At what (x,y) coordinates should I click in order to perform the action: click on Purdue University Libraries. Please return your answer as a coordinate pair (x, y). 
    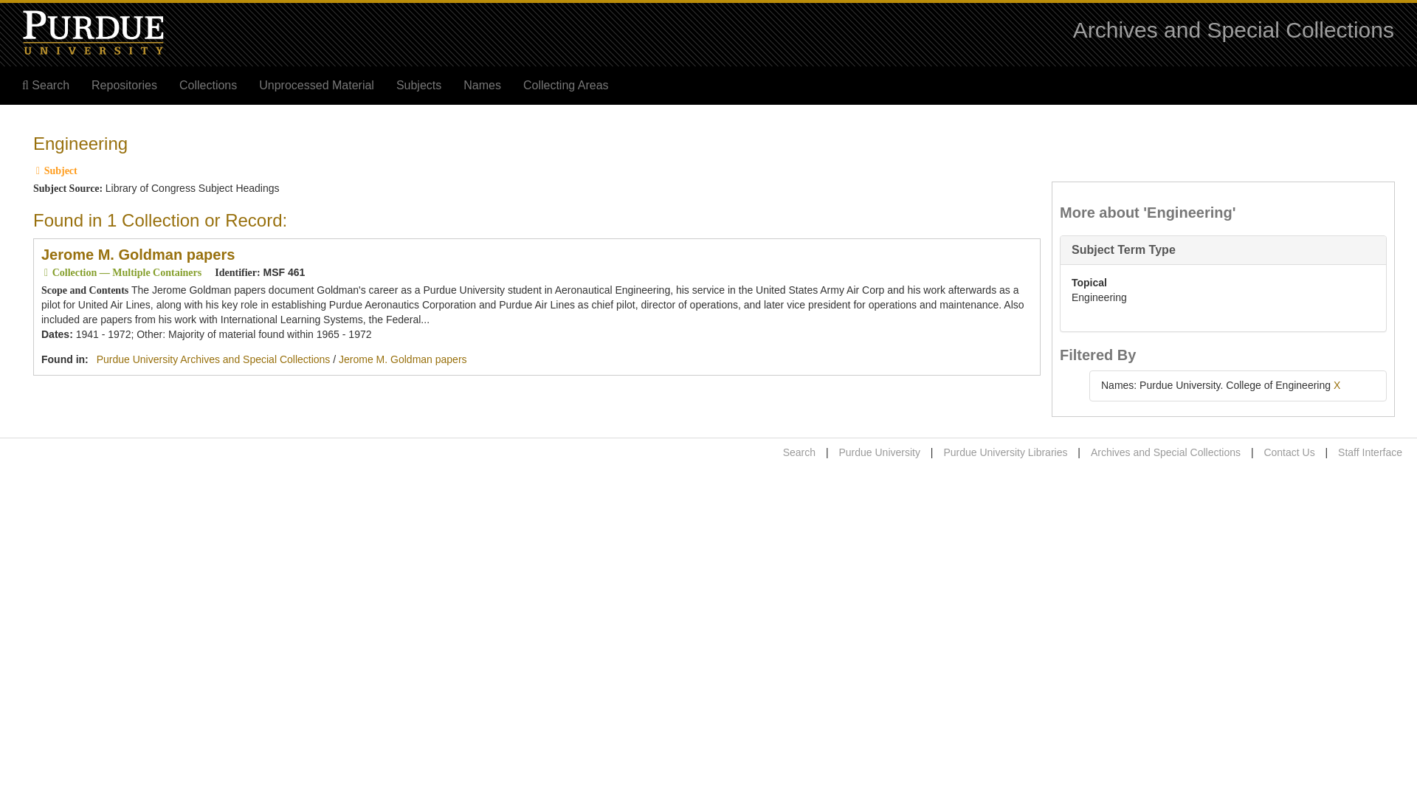
    Looking at the image, I should click on (1005, 452).